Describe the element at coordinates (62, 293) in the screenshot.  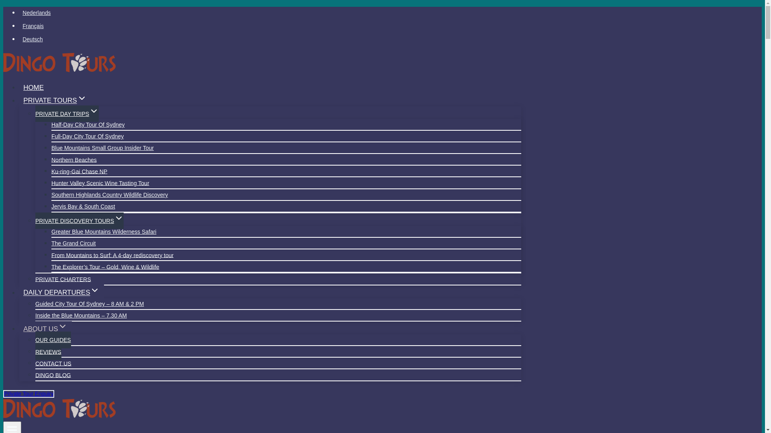
I see `DAILY DEPARTURESExpand` at that location.